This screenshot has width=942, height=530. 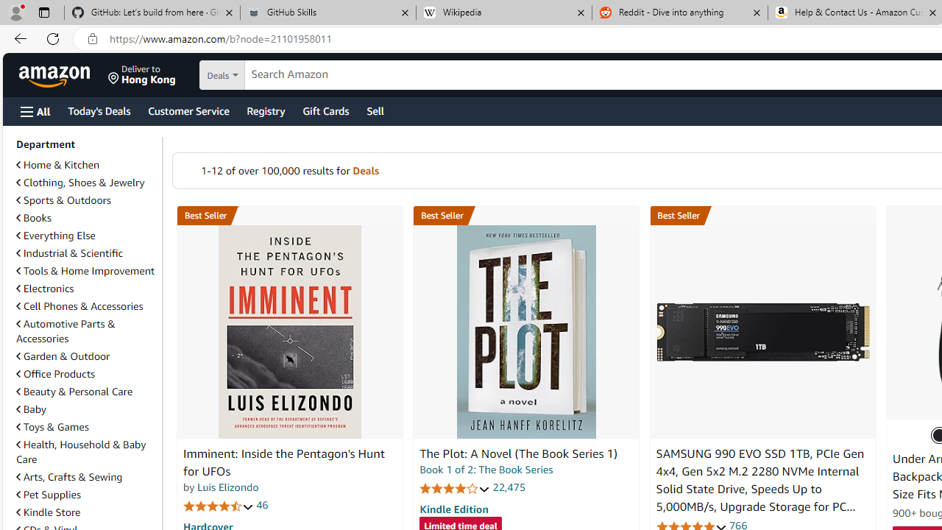 What do you see at coordinates (525, 332) in the screenshot?
I see `The Plot: A Novel (The Book Series 1)` at bounding box center [525, 332].